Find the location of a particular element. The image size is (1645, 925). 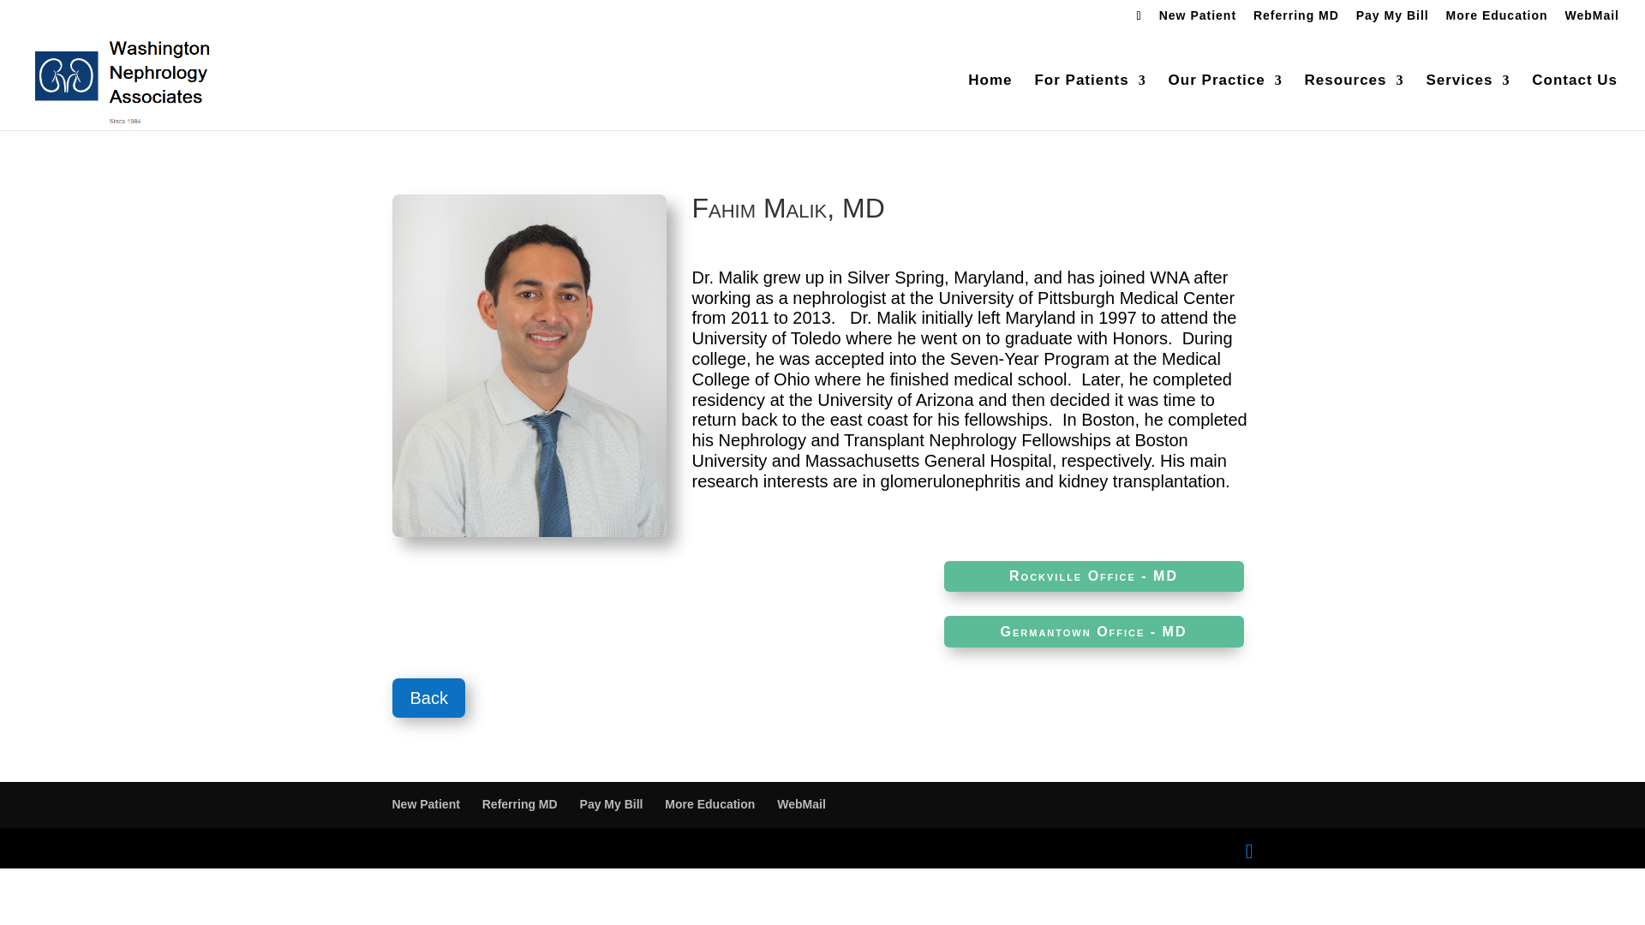

Services is located at coordinates (1468, 103).